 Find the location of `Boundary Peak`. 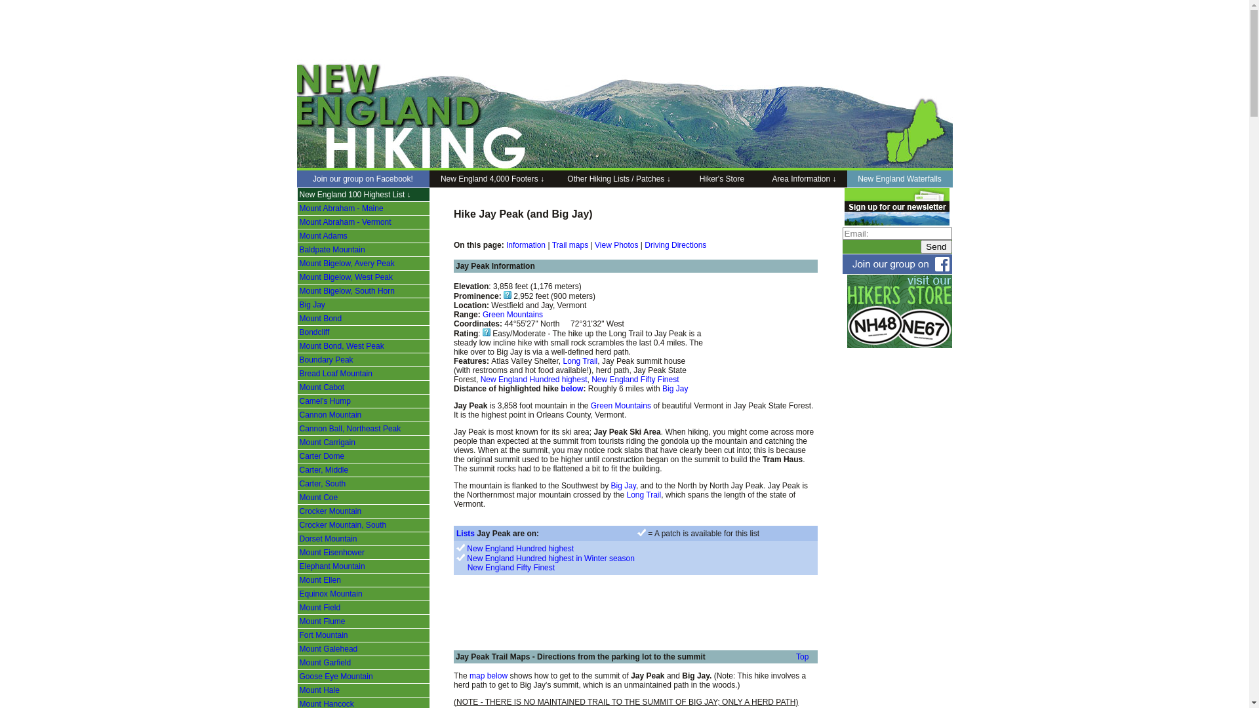

Boundary Peak is located at coordinates (326, 360).